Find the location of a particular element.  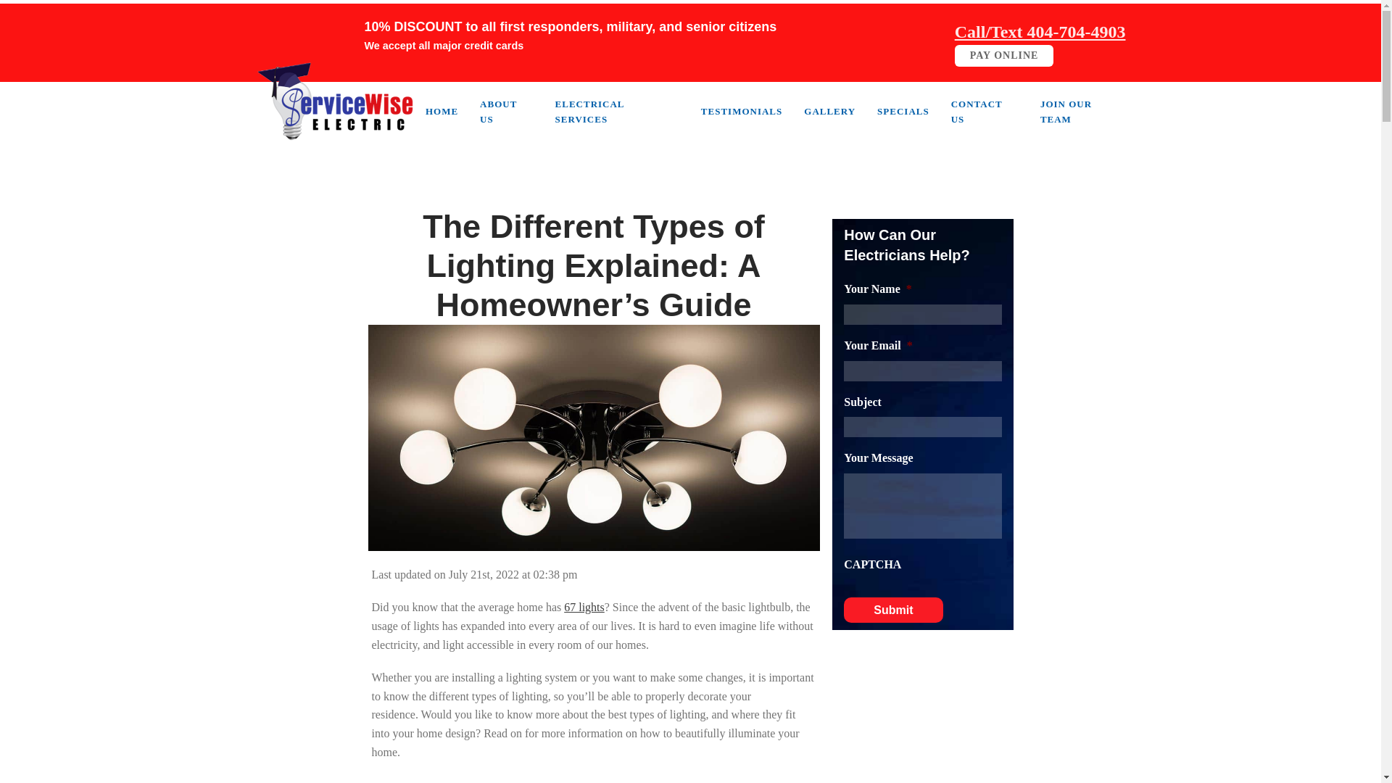

HOME is located at coordinates (442, 111).